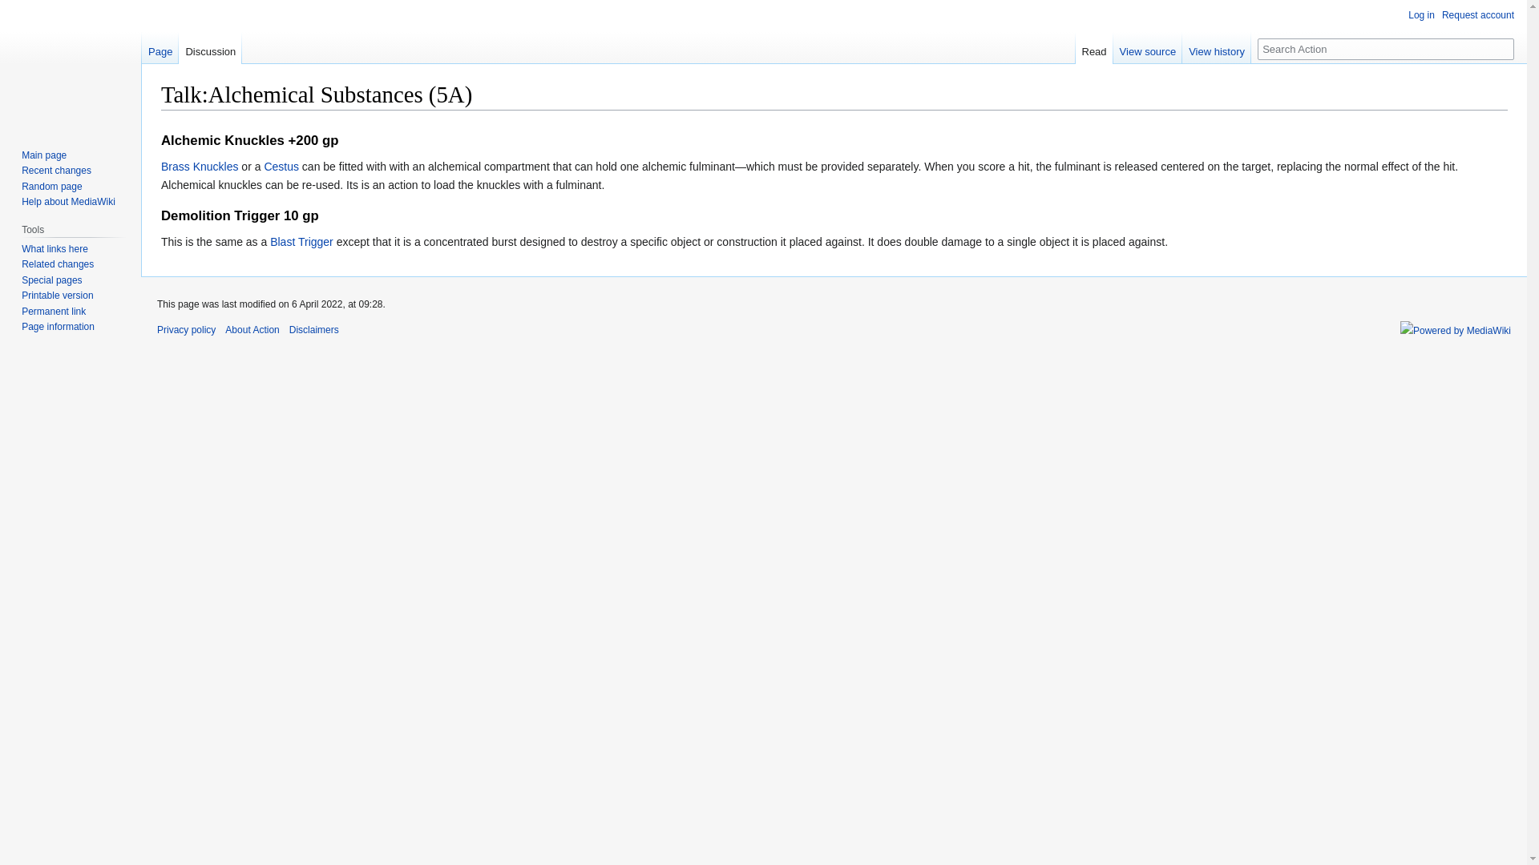  Describe the element at coordinates (43, 155) in the screenshot. I see `Main page` at that location.